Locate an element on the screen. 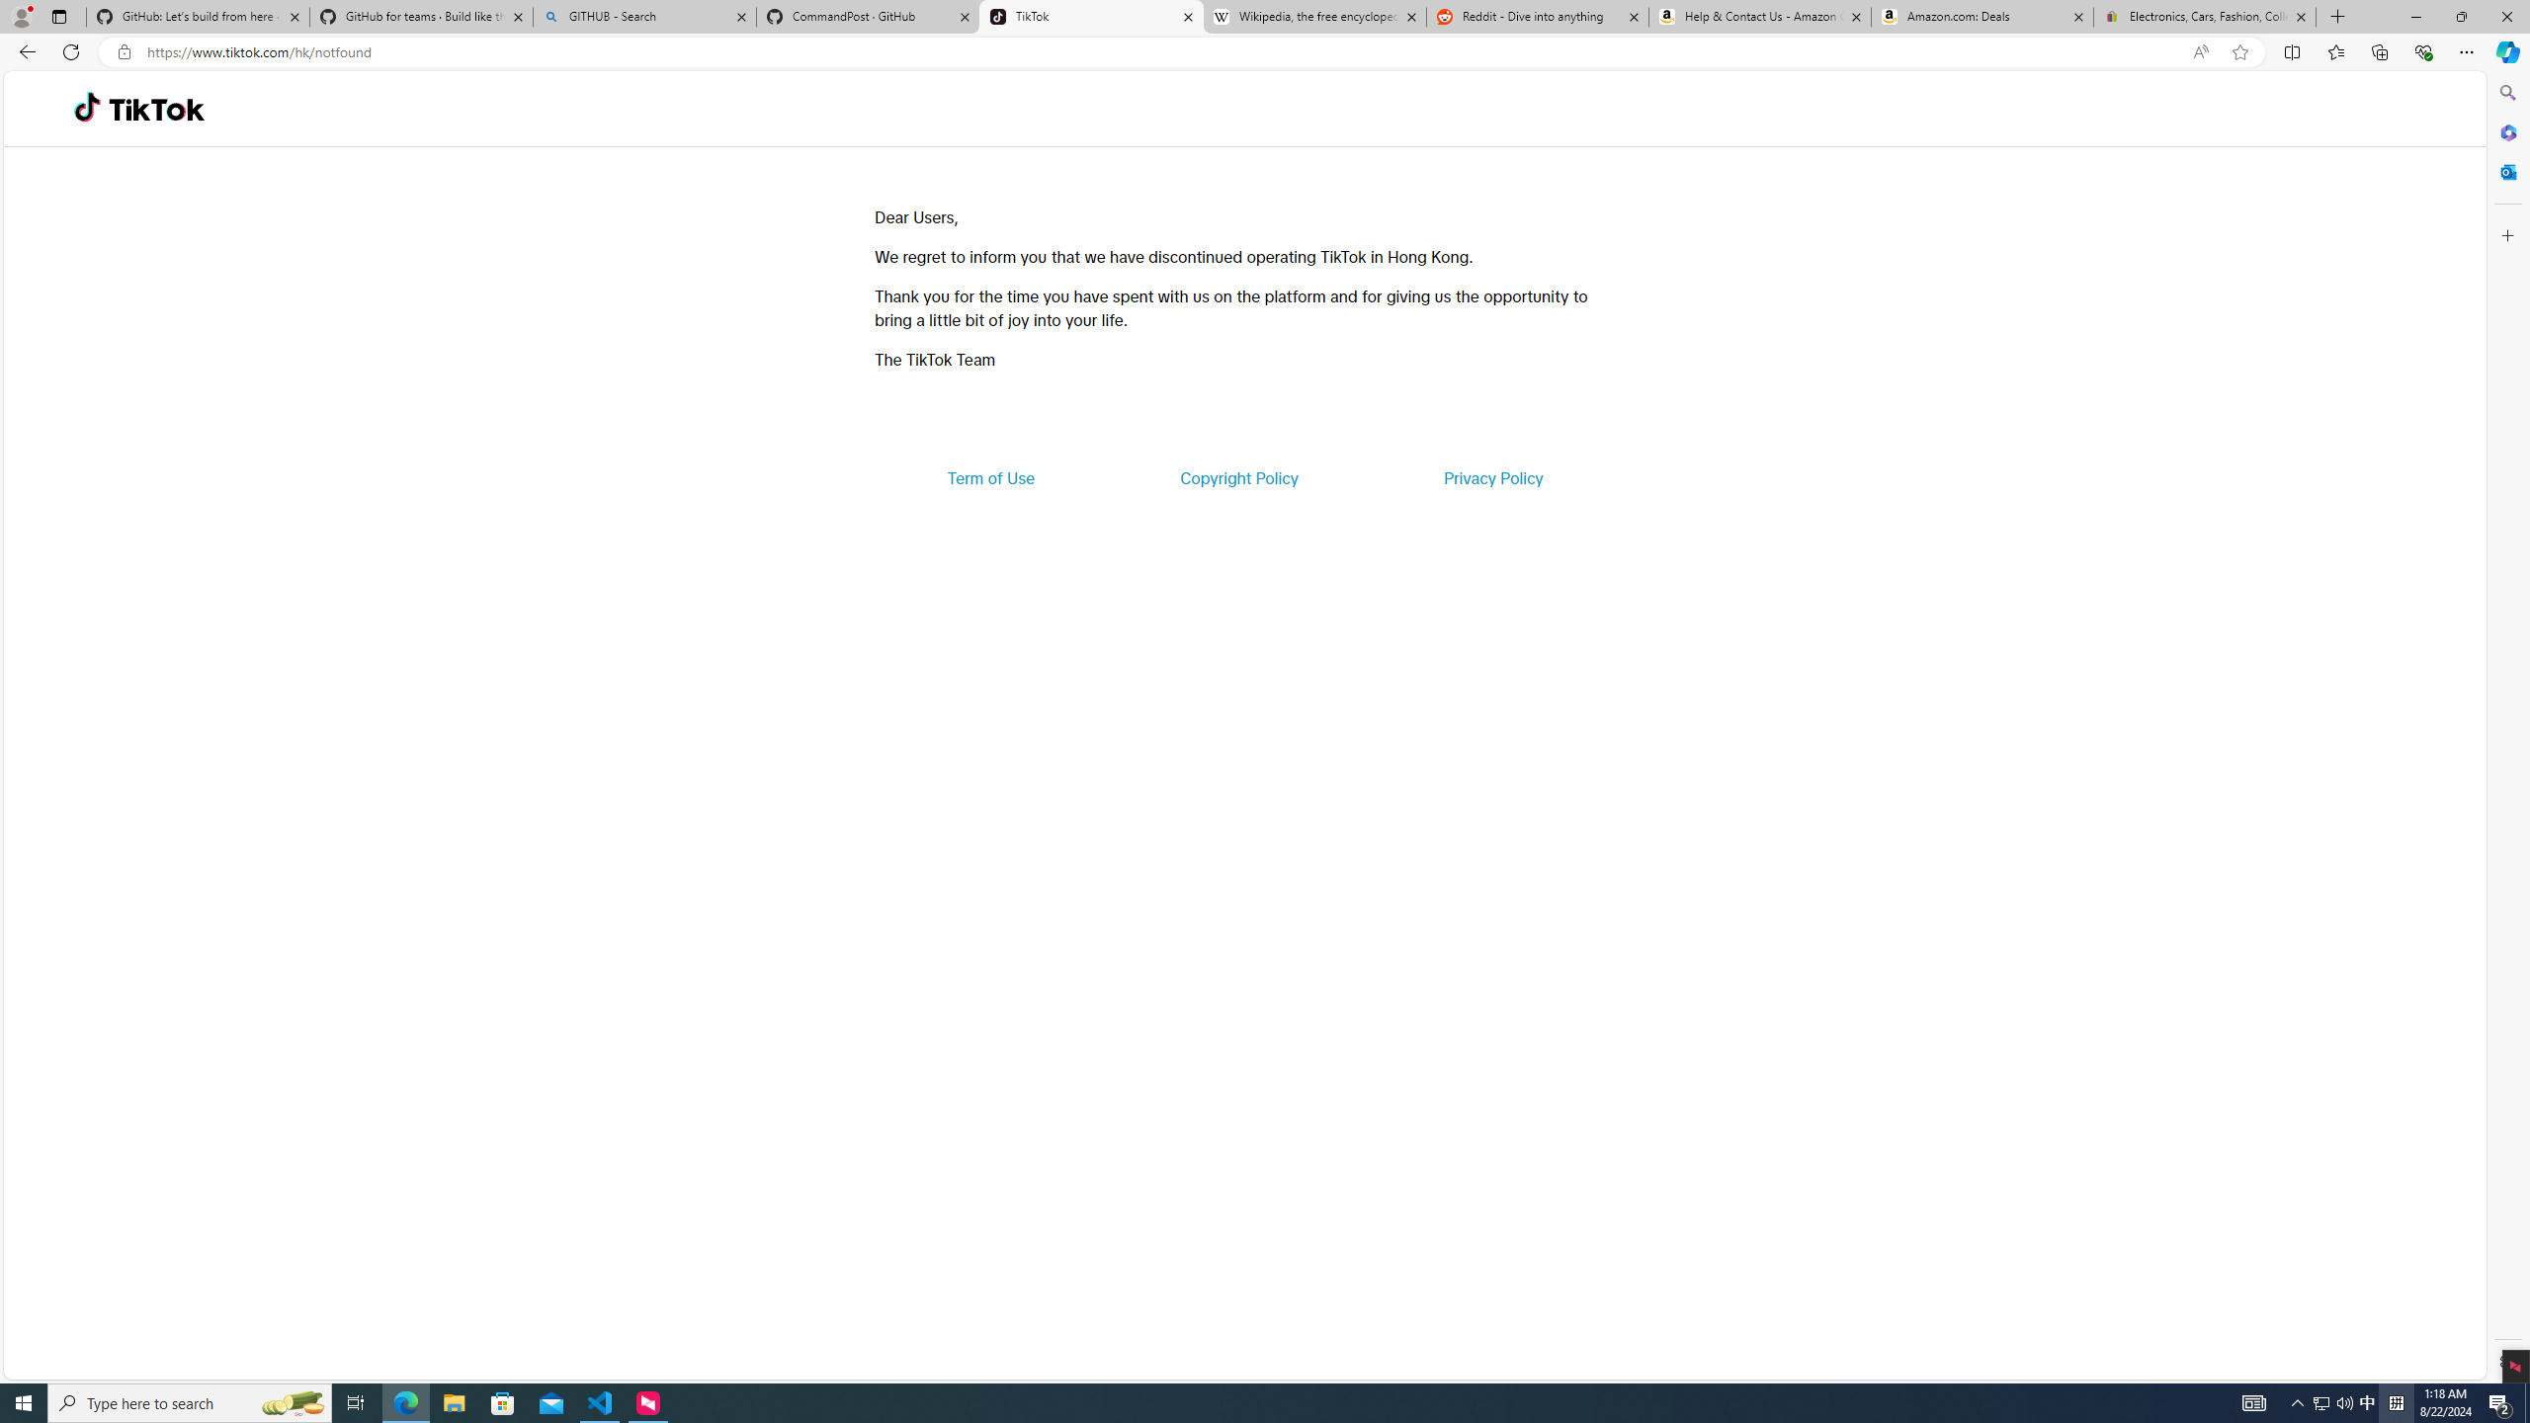 This screenshot has width=2530, height=1423. Term of Use is located at coordinates (990, 478).